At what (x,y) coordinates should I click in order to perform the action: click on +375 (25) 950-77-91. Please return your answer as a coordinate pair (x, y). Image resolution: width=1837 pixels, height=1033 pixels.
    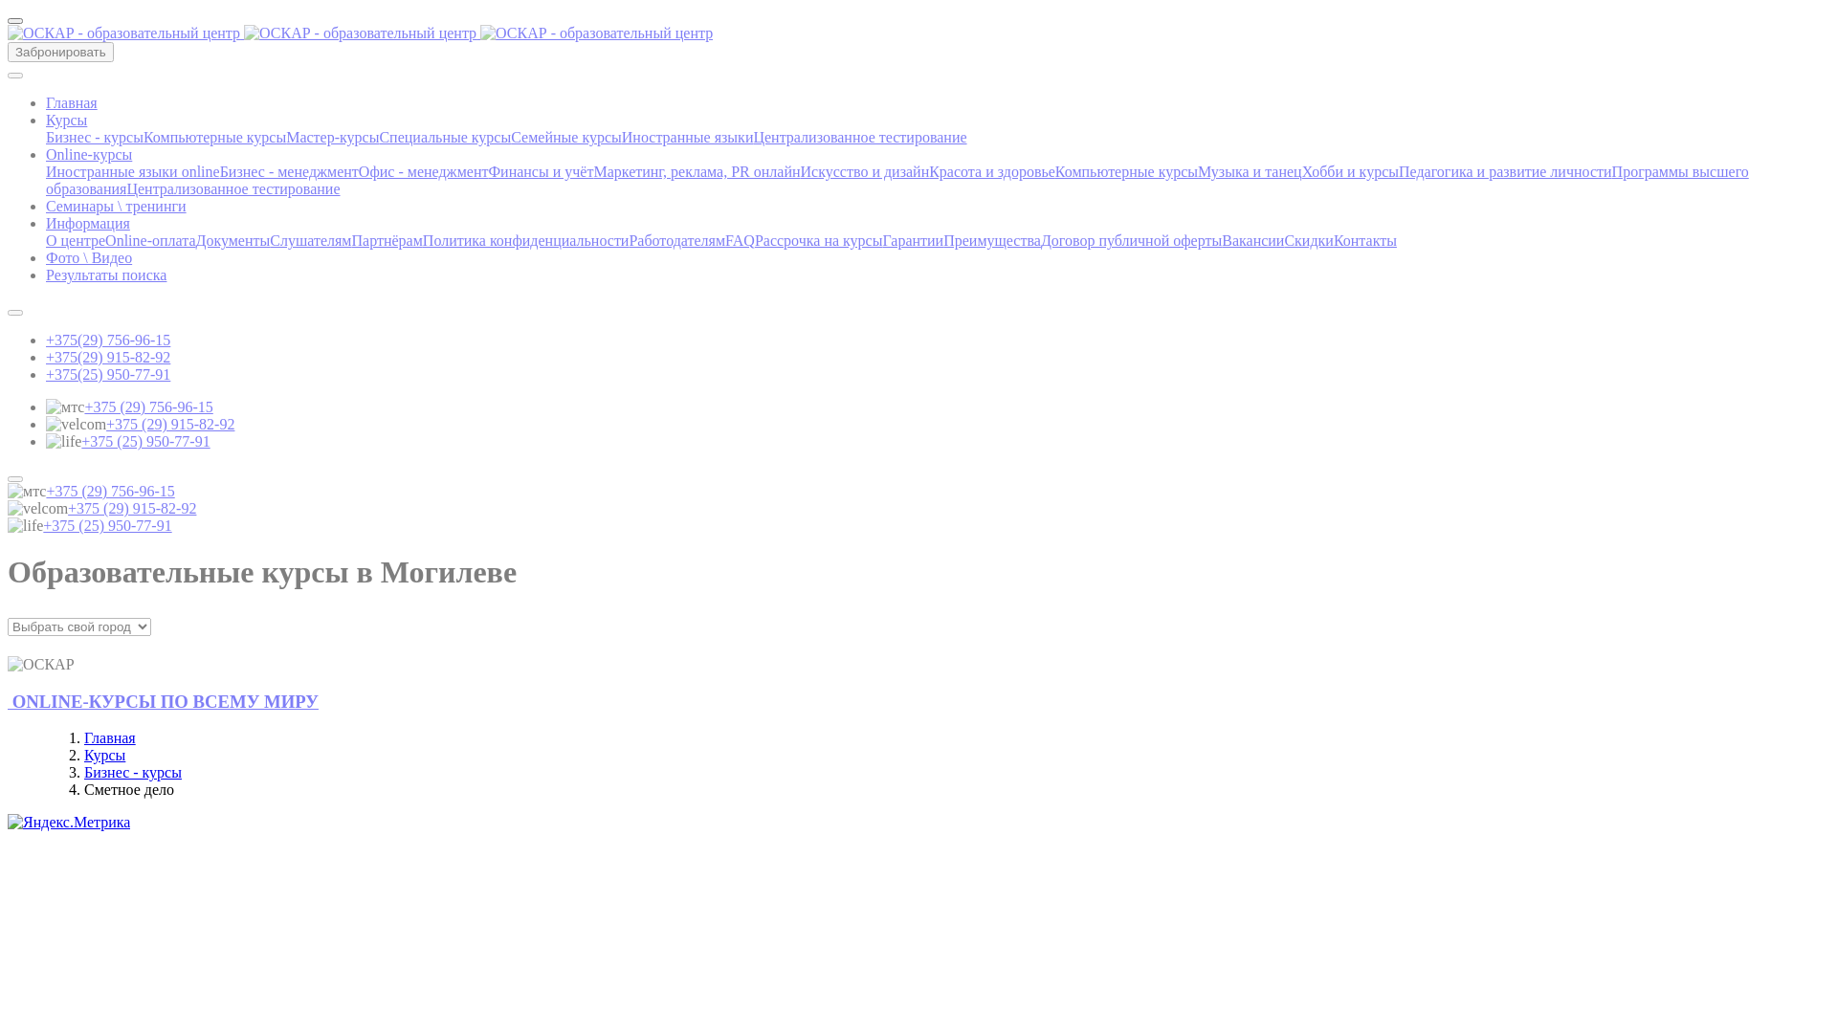
    Looking at the image, I should click on (145, 442).